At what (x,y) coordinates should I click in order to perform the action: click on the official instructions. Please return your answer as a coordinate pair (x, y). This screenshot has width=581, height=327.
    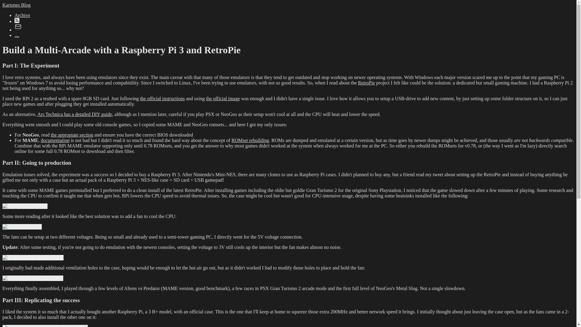
    Looking at the image, I should click on (162, 98).